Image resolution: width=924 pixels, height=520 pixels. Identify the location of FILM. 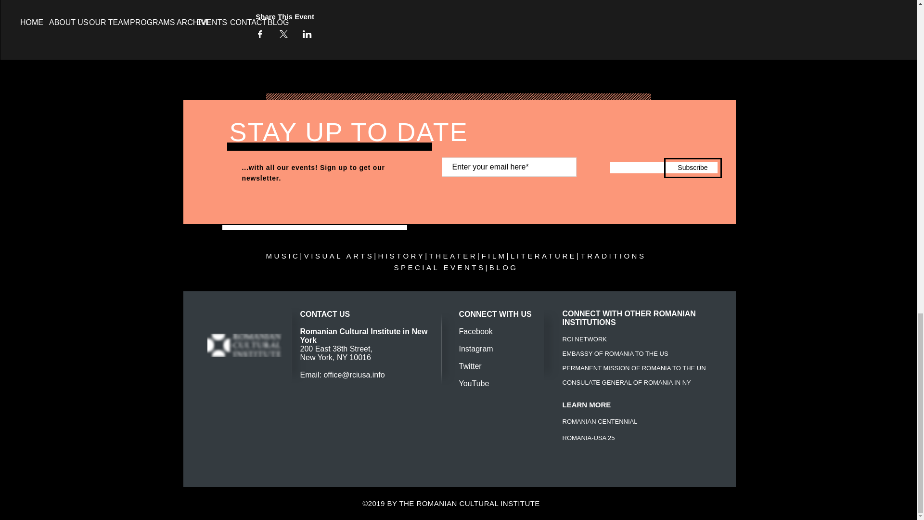
(494, 256).